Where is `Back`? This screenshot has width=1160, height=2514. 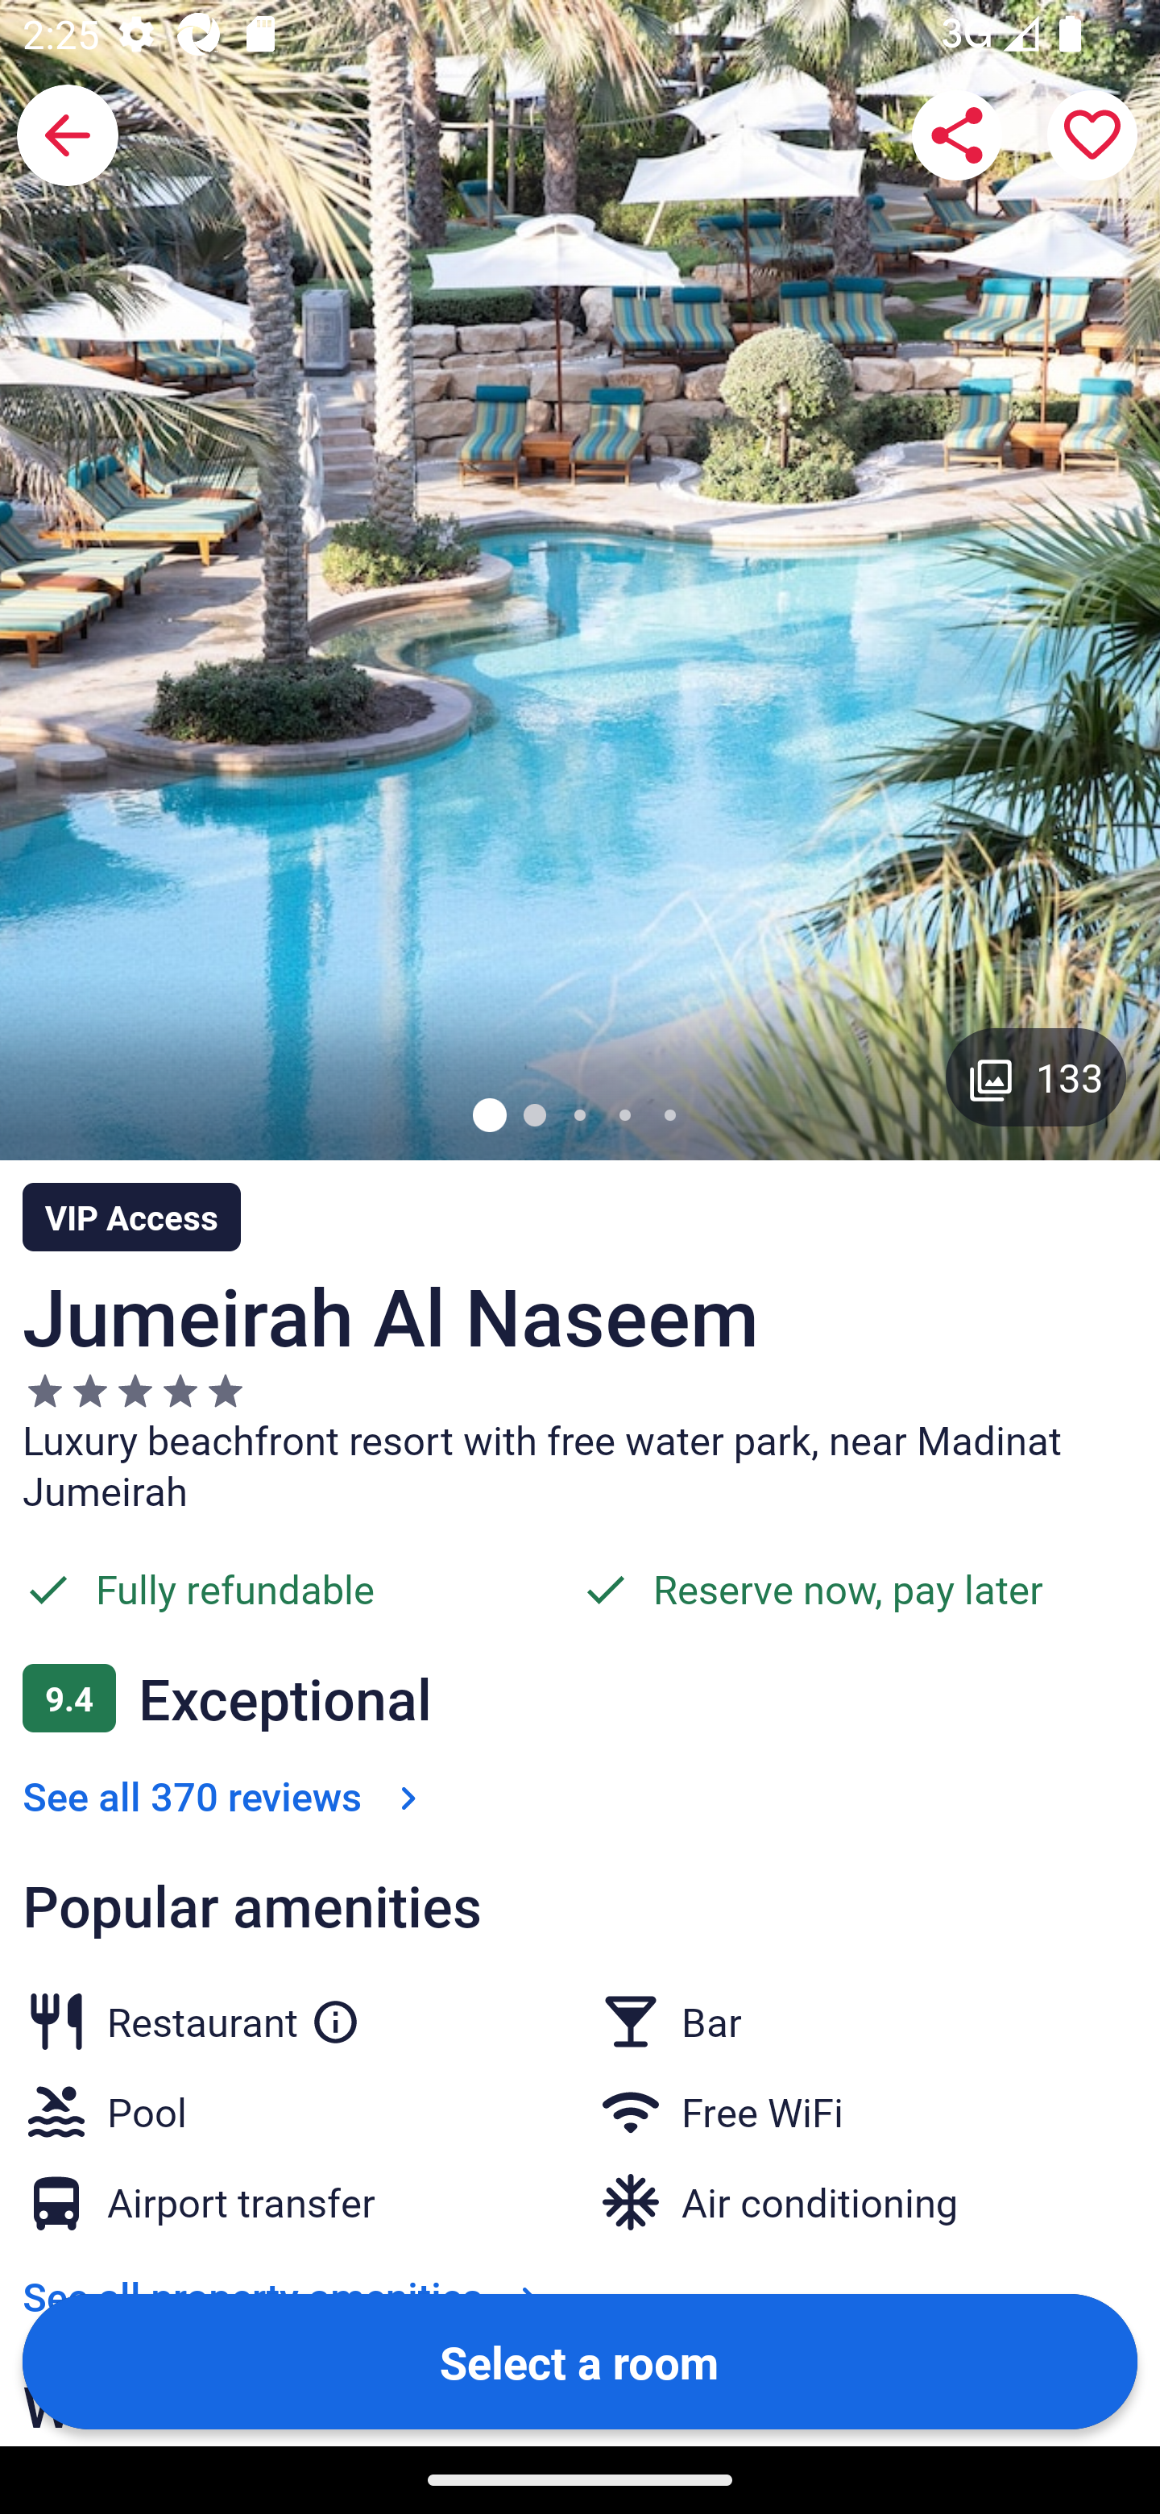 Back is located at coordinates (68, 135).